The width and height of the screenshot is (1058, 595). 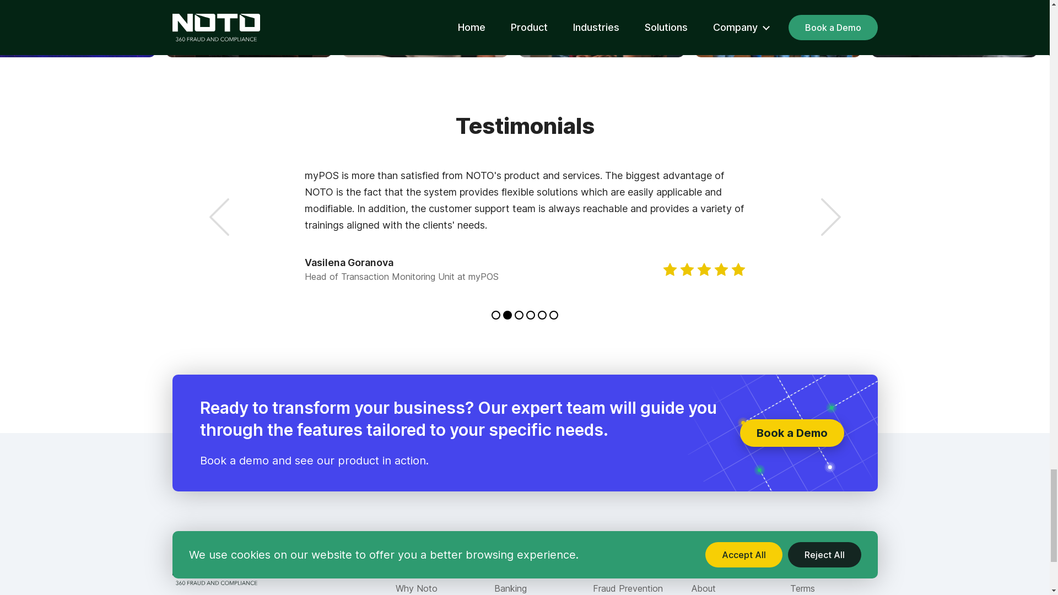 I want to click on Why Noto, so click(x=417, y=588).